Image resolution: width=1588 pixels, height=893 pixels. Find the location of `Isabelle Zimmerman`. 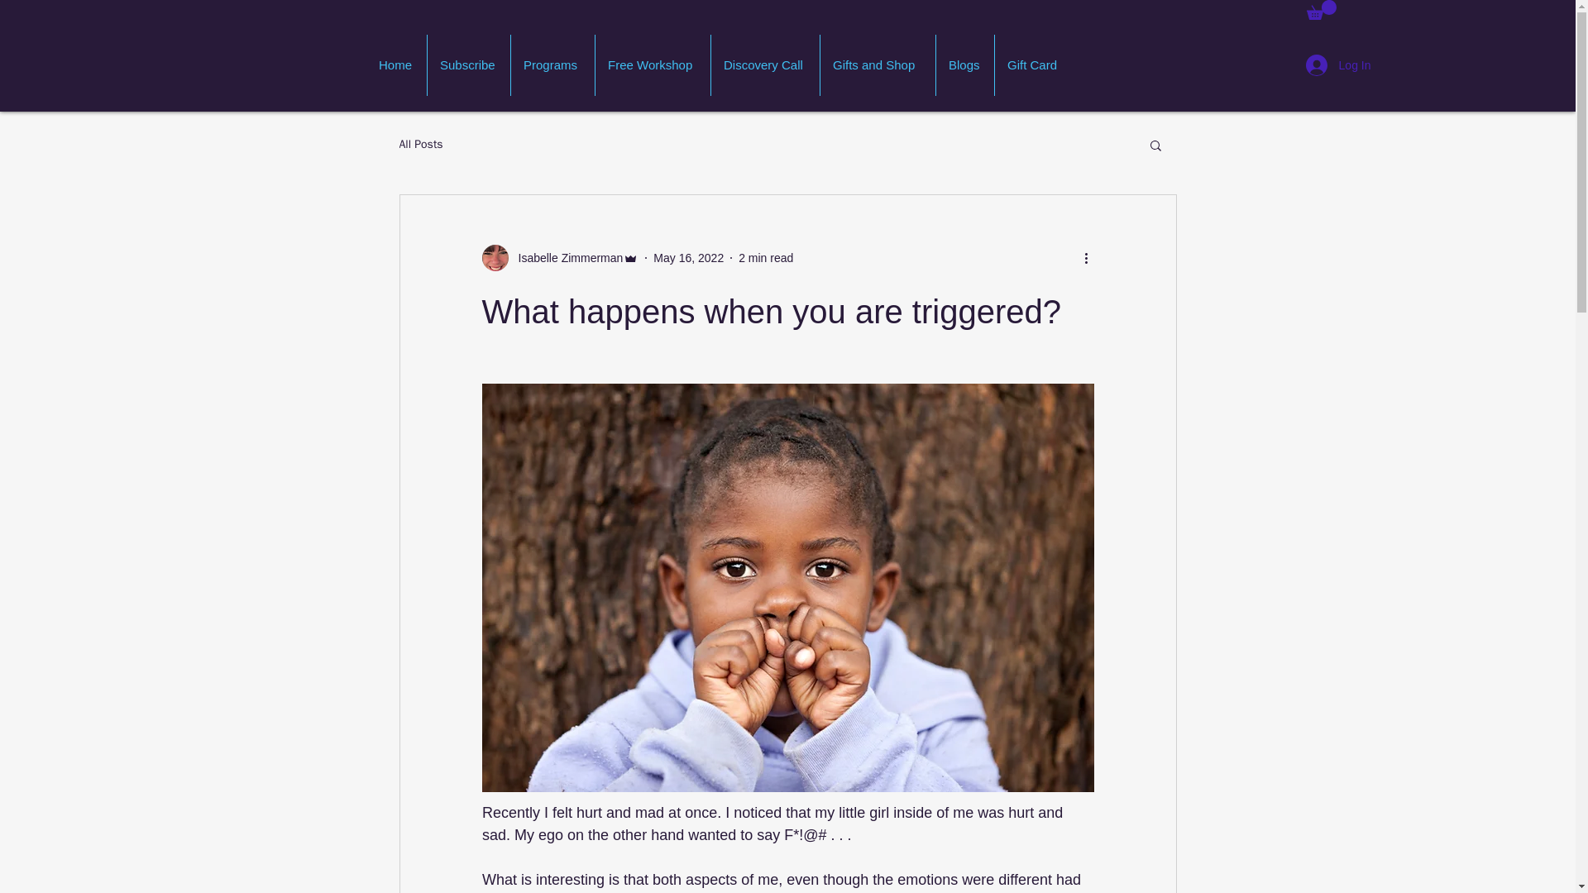

Isabelle Zimmerman is located at coordinates (565, 258).